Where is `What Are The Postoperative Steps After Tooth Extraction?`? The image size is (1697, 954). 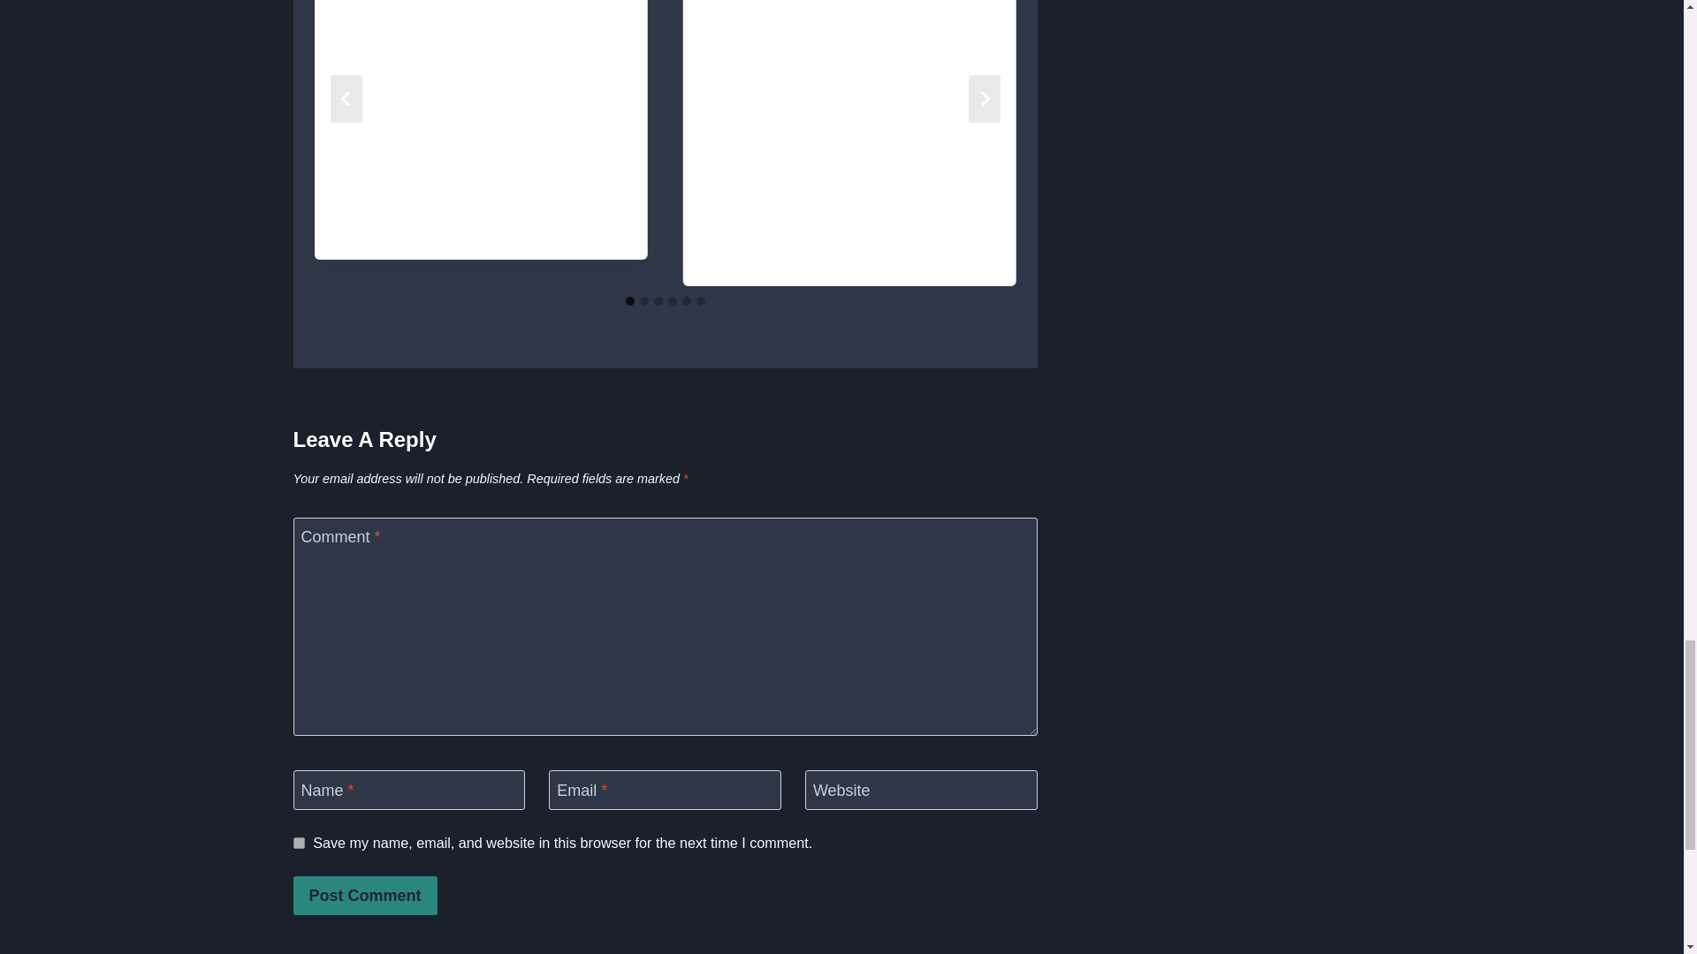 What Are The Postoperative Steps After Tooth Extraction? is located at coordinates (481, 67).